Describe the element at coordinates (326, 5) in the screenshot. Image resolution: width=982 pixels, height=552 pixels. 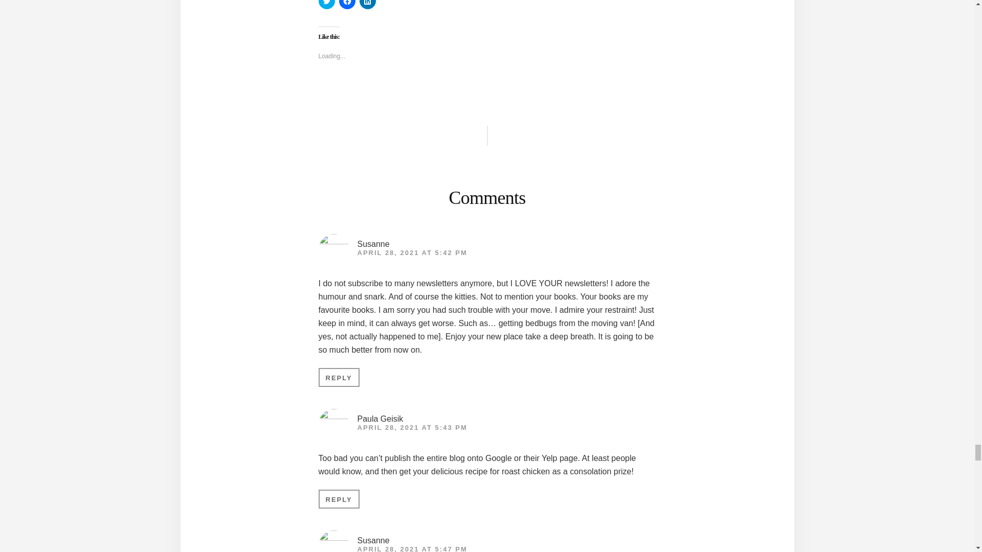
I see `Click to share on Twitter` at that location.